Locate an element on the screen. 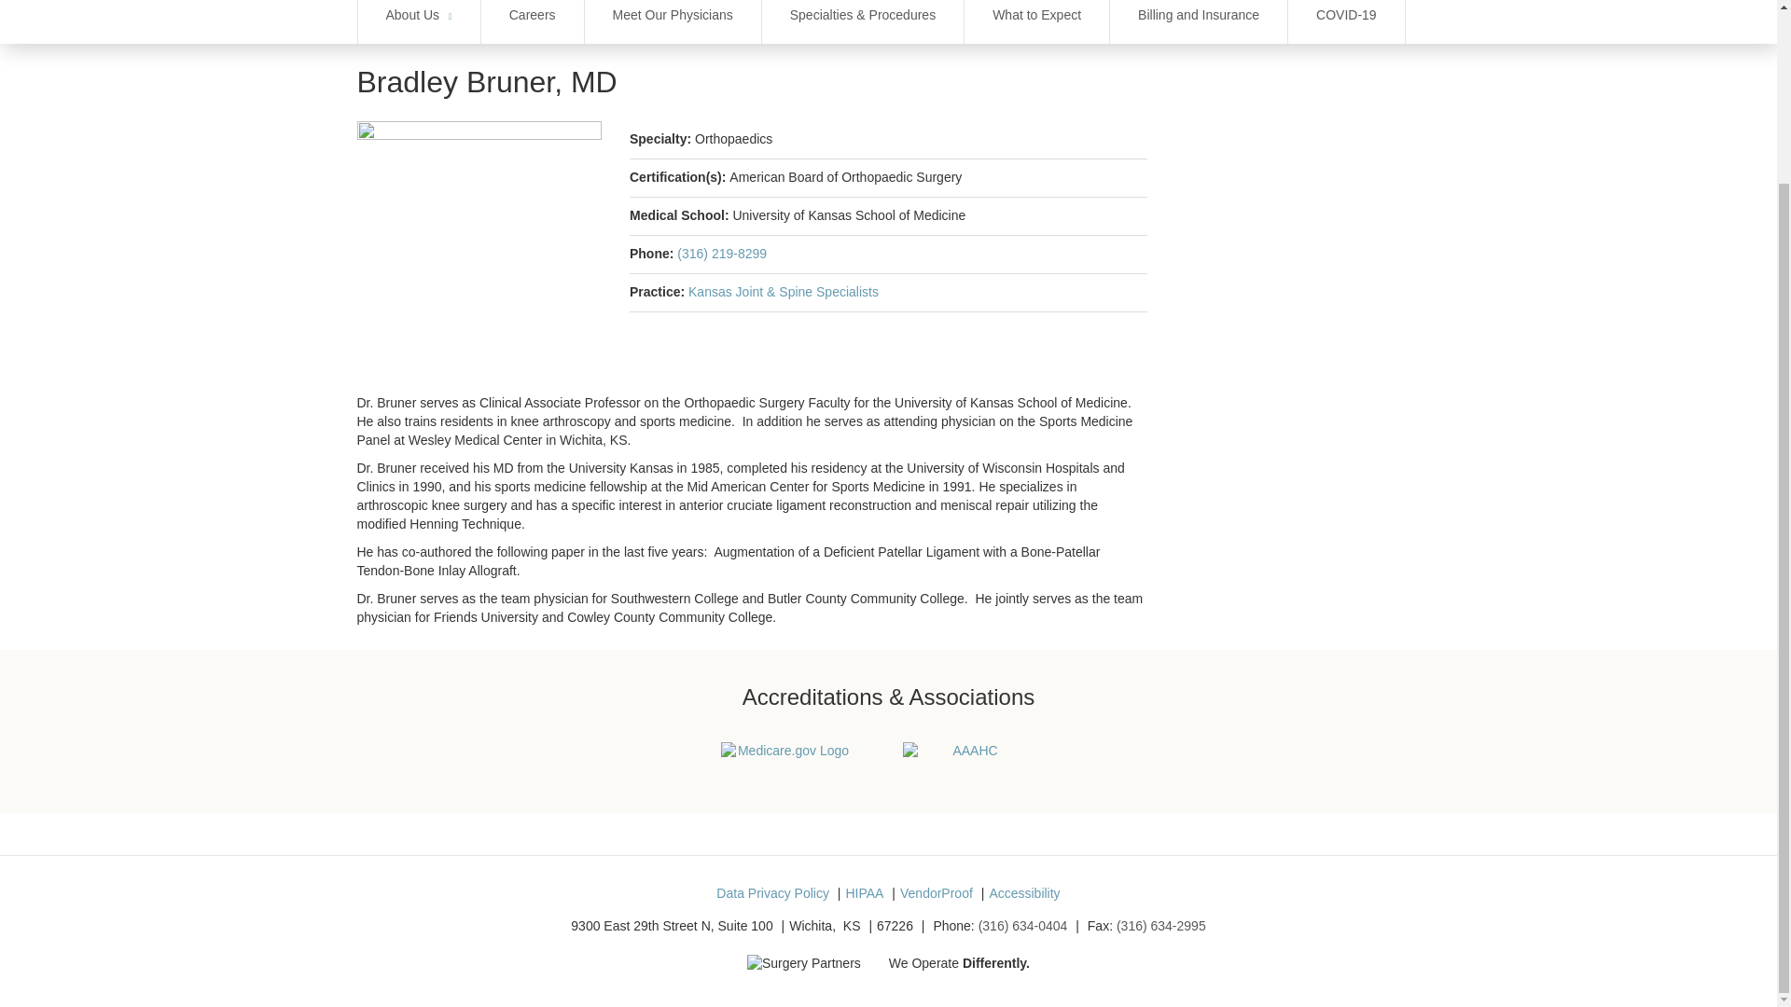 This screenshot has height=1007, width=1791. What to Expect is located at coordinates (1036, 22).